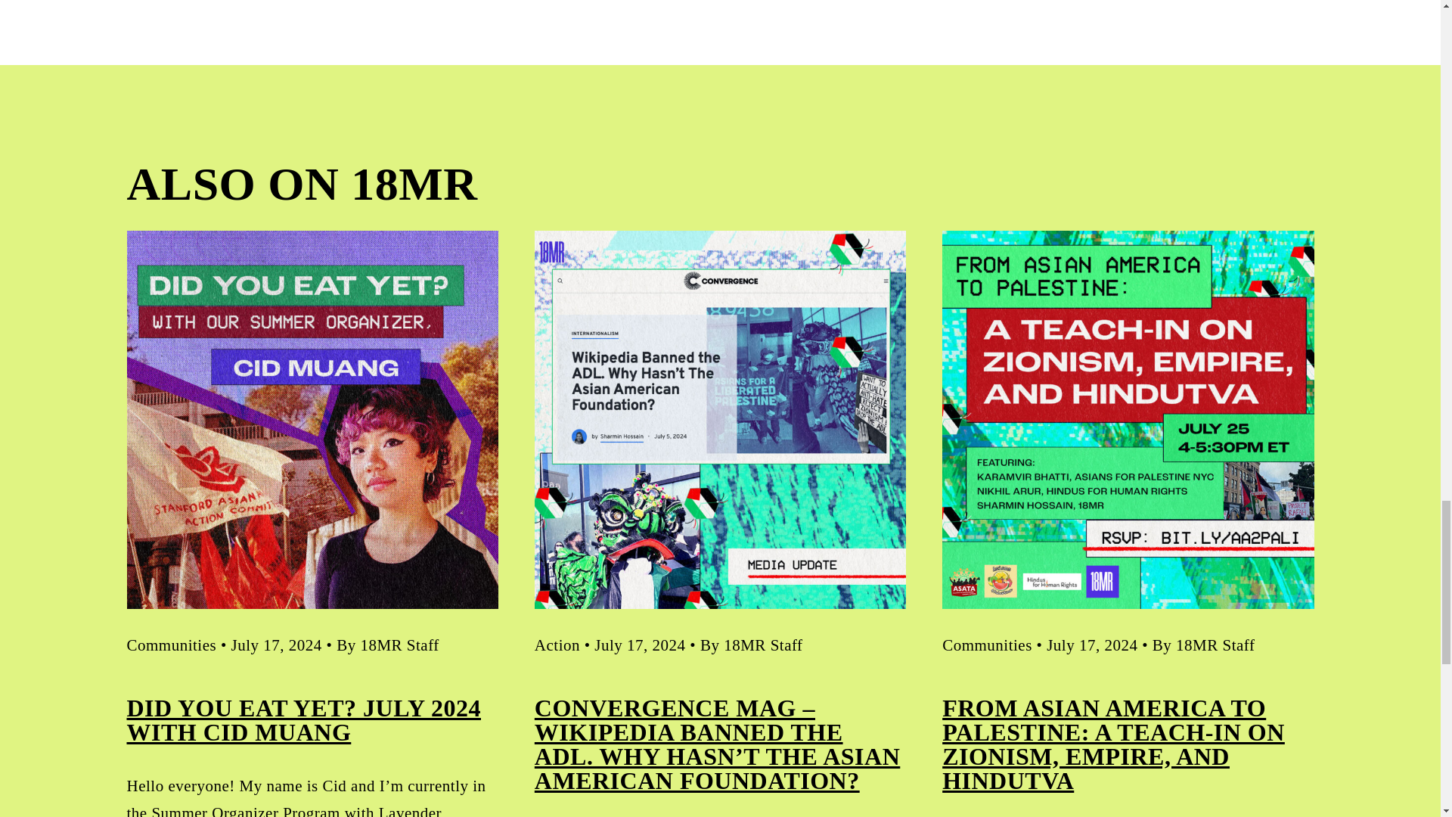  Describe the element at coordinates (304, 720) in the screenshot. I see `DID YOU EAT YET? JULY 2024 WITH CID MUANG` at that location.